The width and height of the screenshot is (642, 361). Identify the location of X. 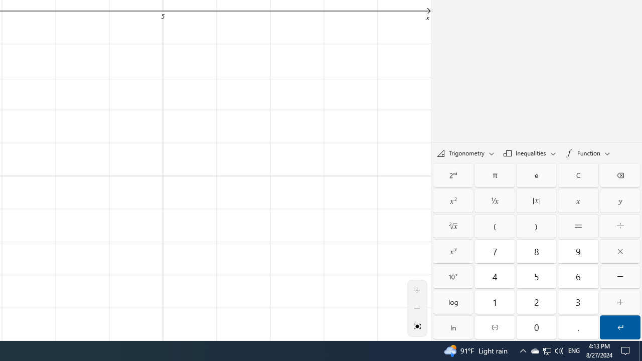
(578, 201).